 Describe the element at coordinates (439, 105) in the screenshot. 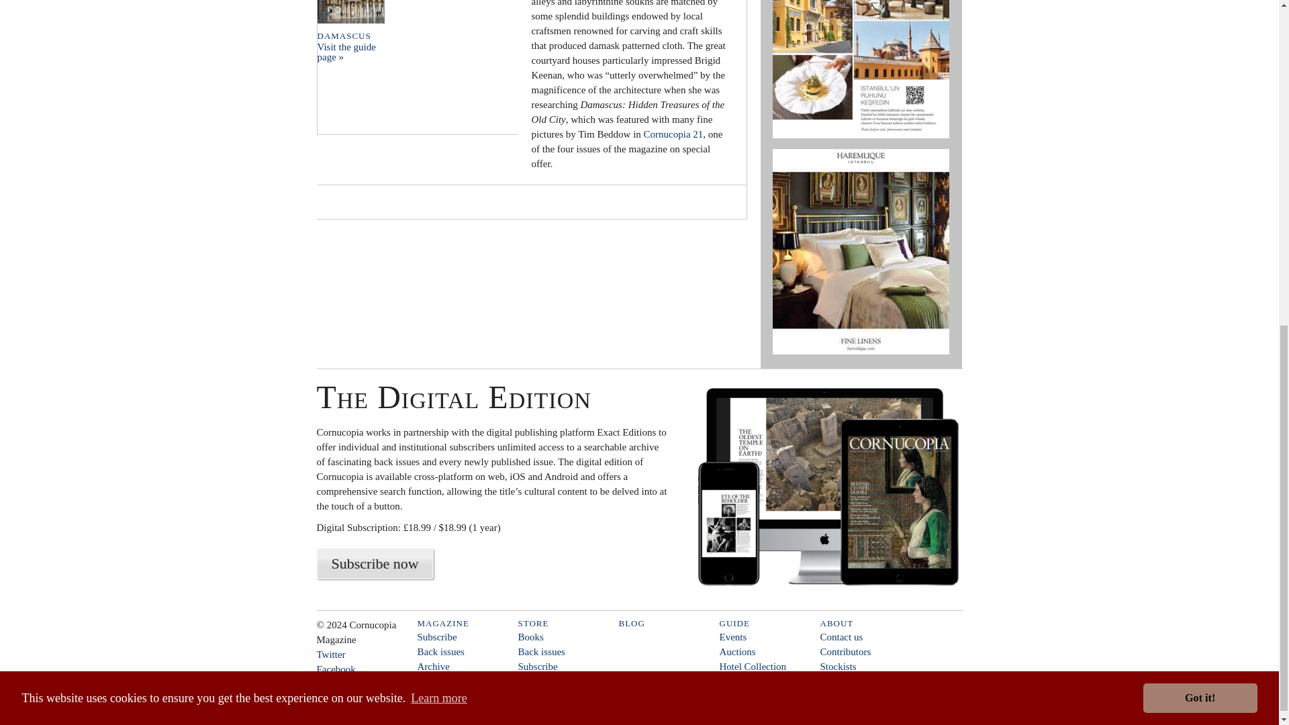

I see `Learn more` at that location.